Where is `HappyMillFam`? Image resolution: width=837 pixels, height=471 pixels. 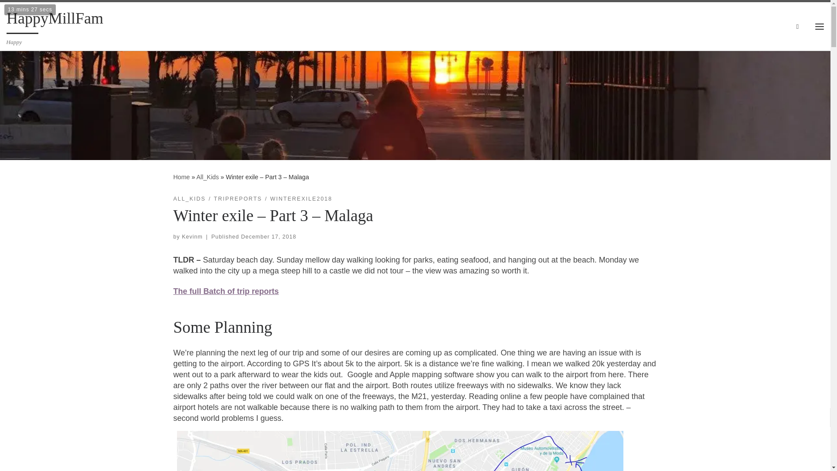 HappyMillFam is located at coordinates (181, 177).